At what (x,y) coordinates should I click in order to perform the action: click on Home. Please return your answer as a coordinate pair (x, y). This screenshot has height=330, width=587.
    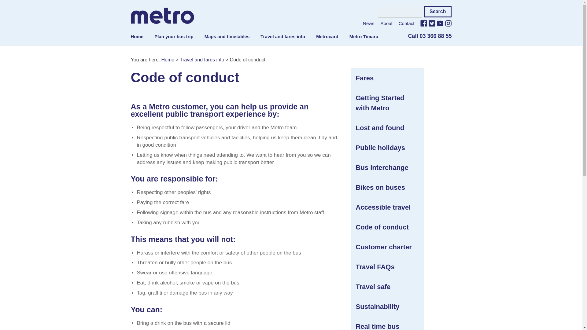
    Looking at the image, I should click on (140, 37).